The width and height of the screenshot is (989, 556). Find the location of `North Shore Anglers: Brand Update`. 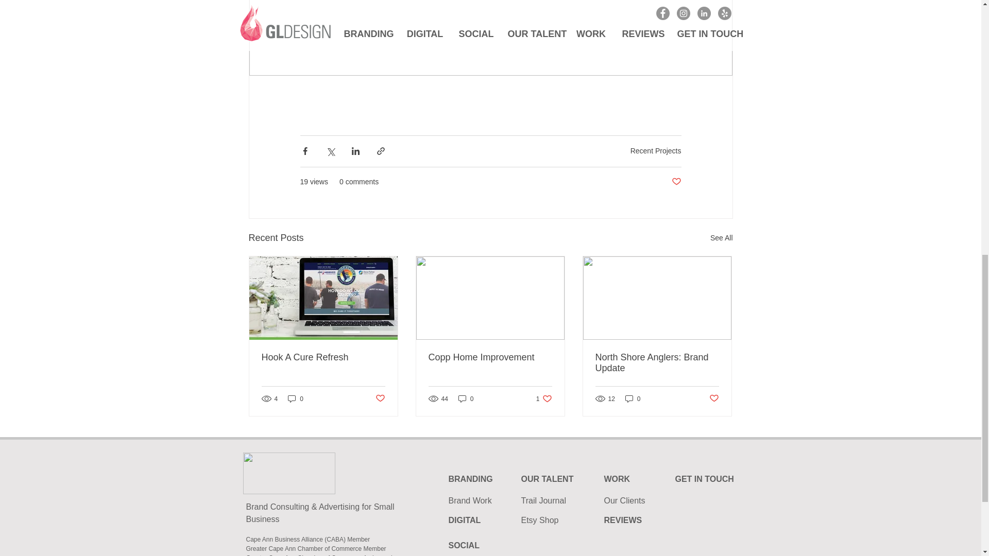

North Shore Anglers: Brand Update is located at coordinates (657, 362).